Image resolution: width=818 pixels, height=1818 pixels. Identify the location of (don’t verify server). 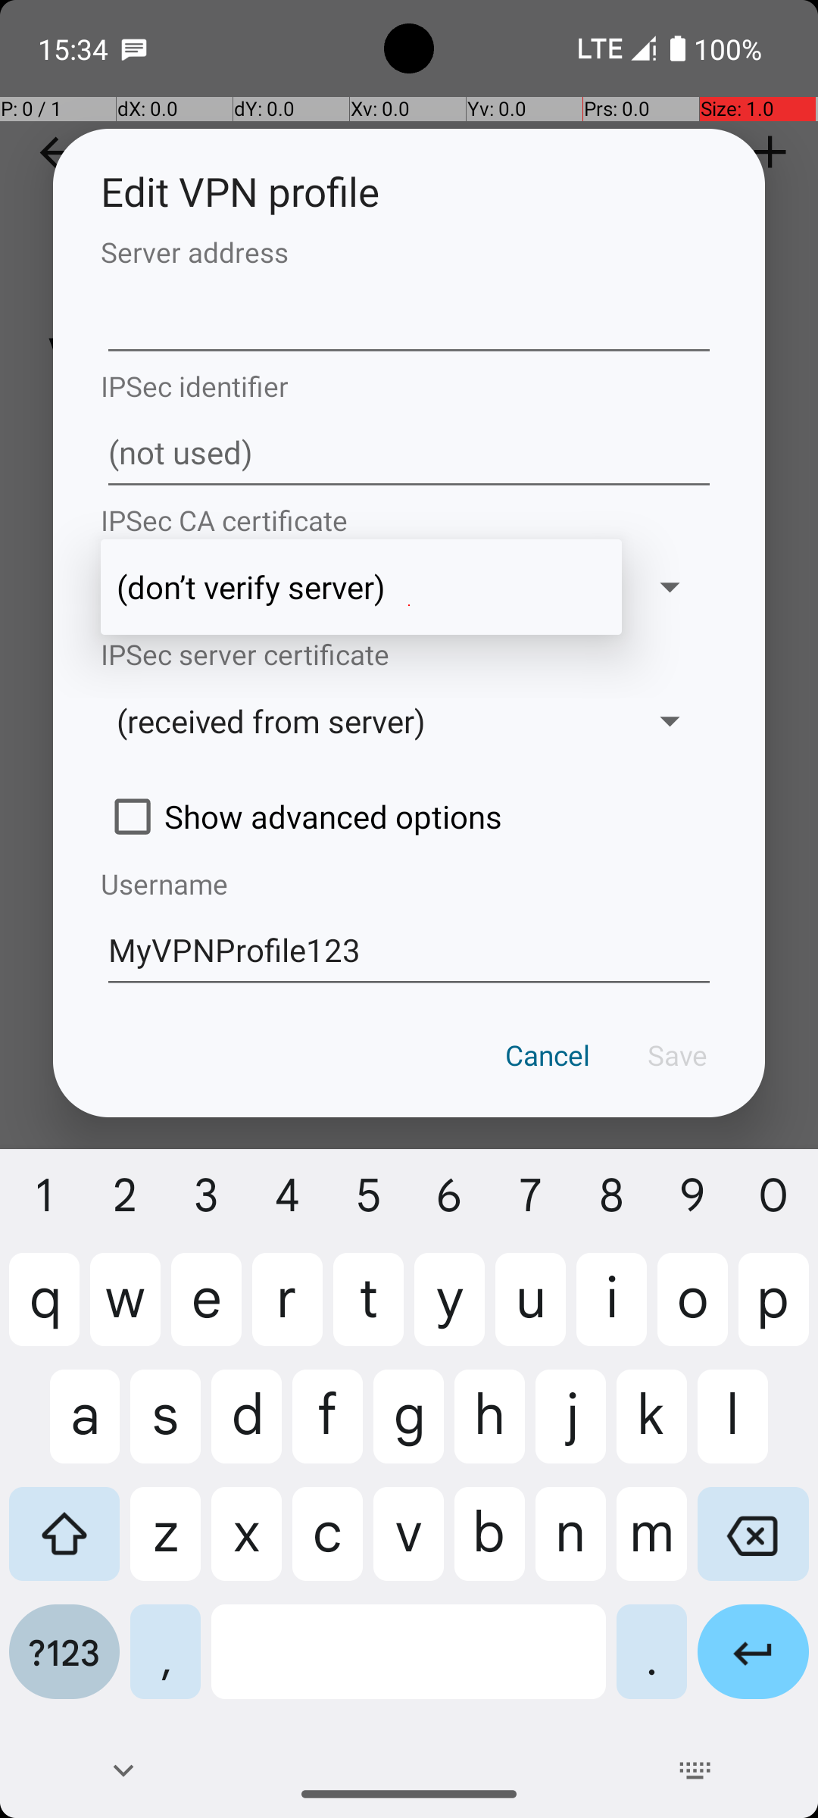
(361, 587).